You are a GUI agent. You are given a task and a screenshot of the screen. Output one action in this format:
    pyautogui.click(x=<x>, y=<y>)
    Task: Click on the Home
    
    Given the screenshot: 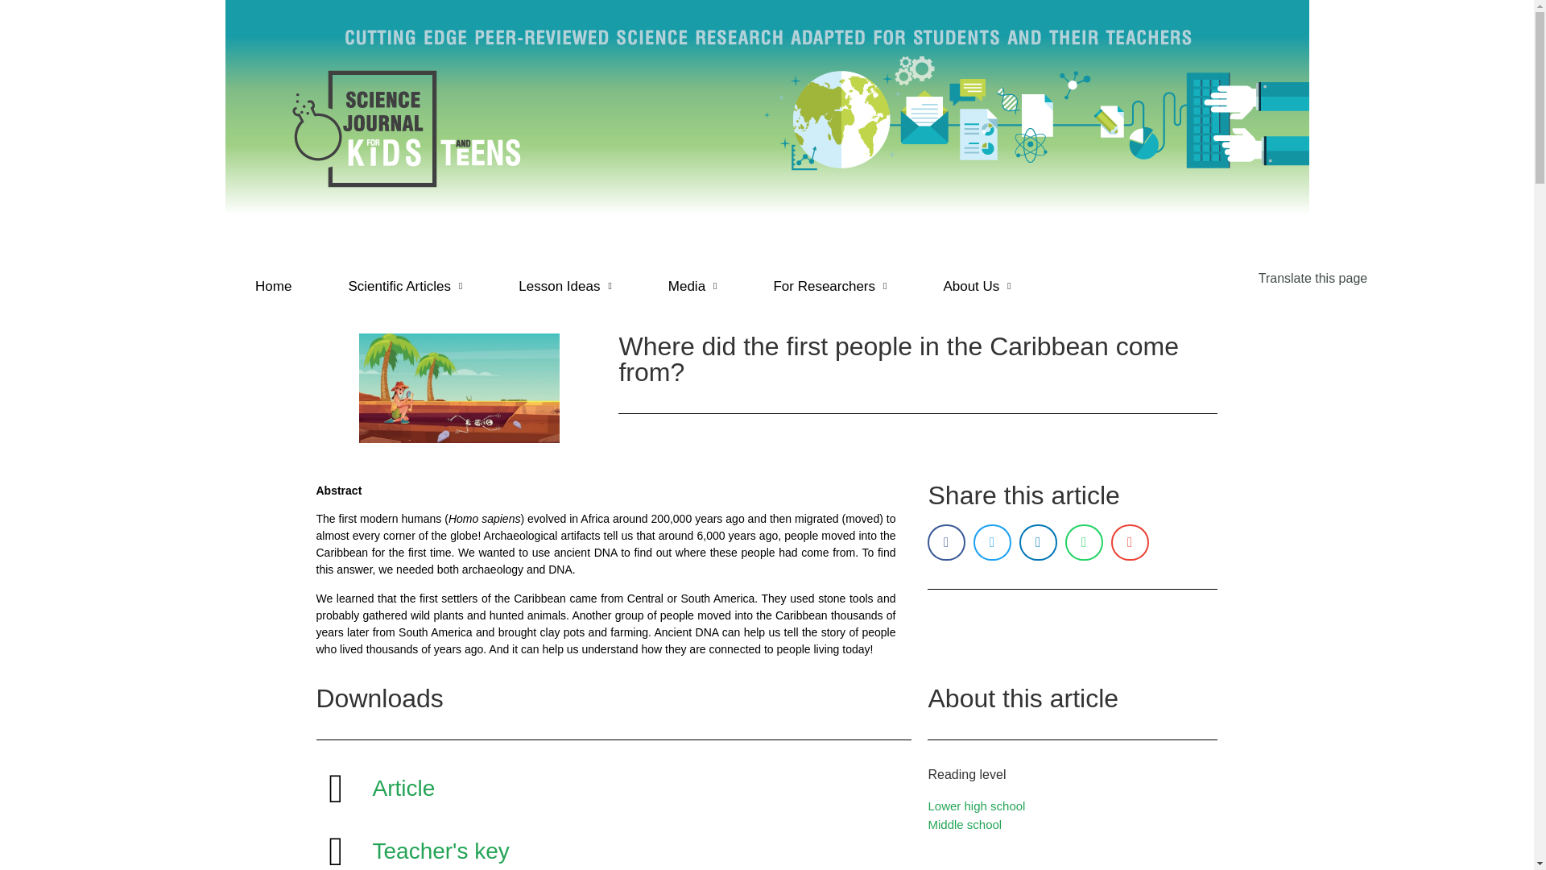 What is the action you would take?
    pyautogui.click(x=274, y=287)
    